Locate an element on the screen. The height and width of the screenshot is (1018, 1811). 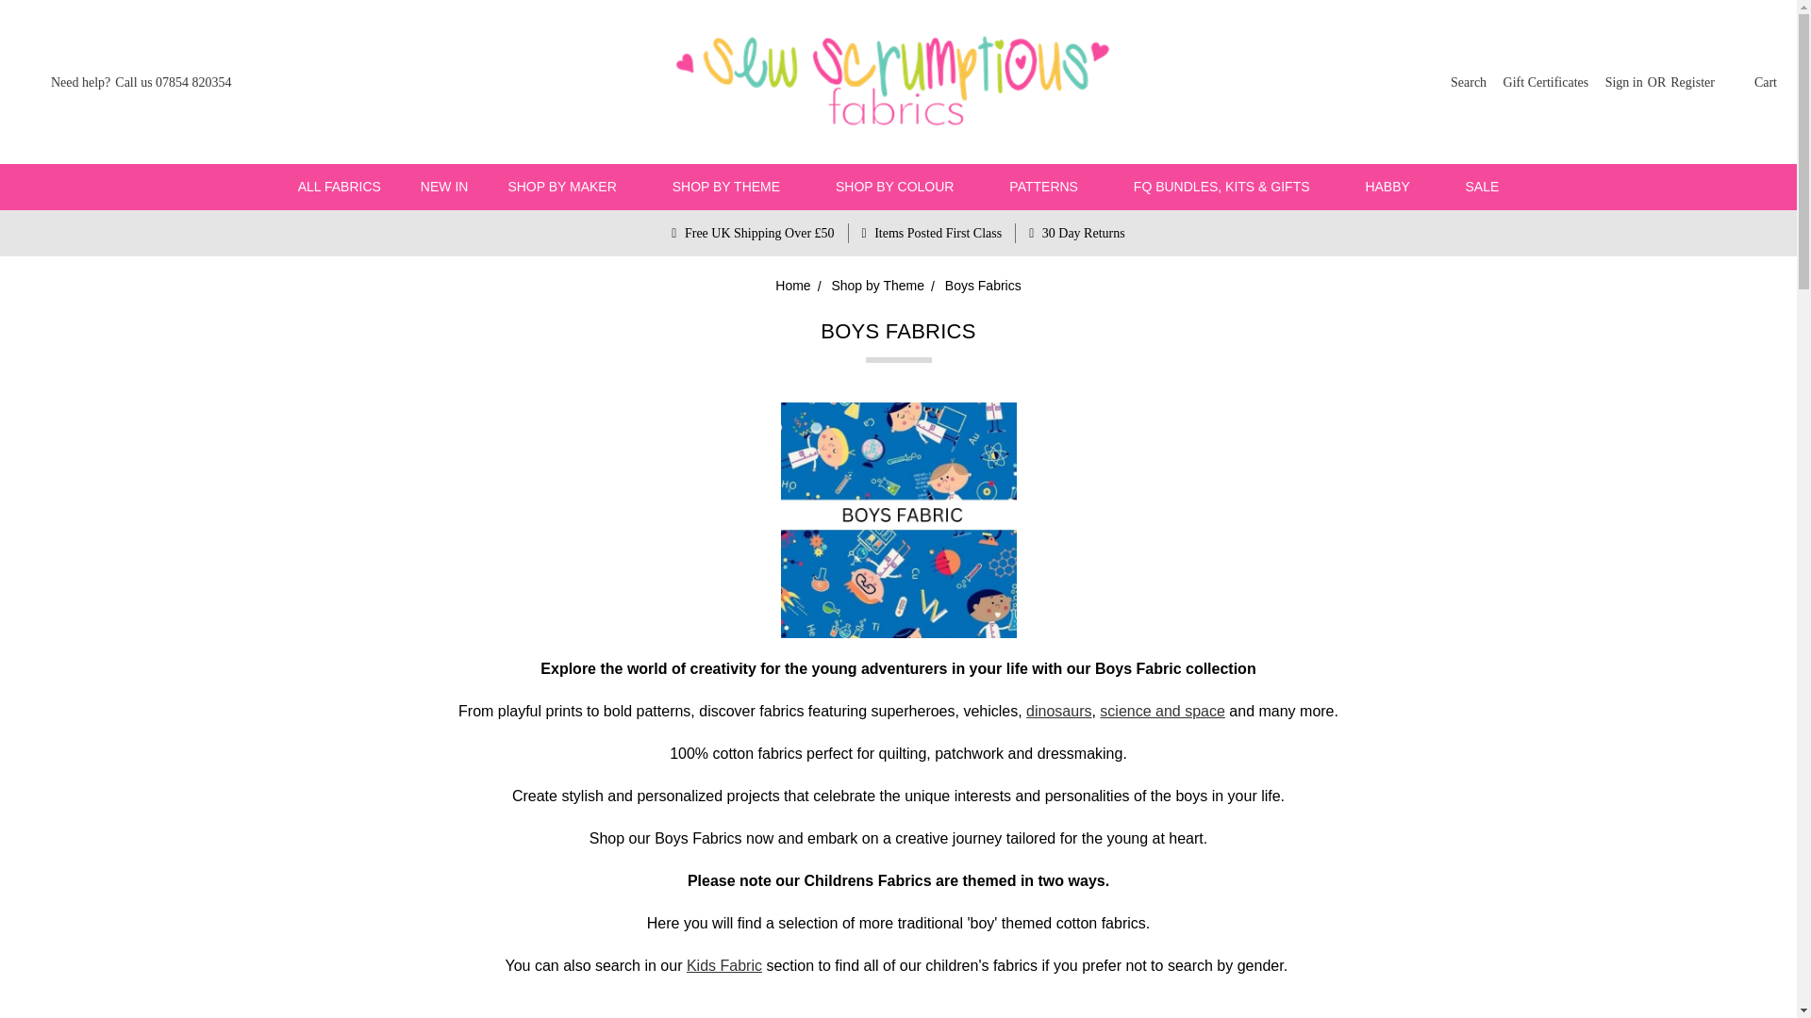
Search is located at coordinates (1468, 81).